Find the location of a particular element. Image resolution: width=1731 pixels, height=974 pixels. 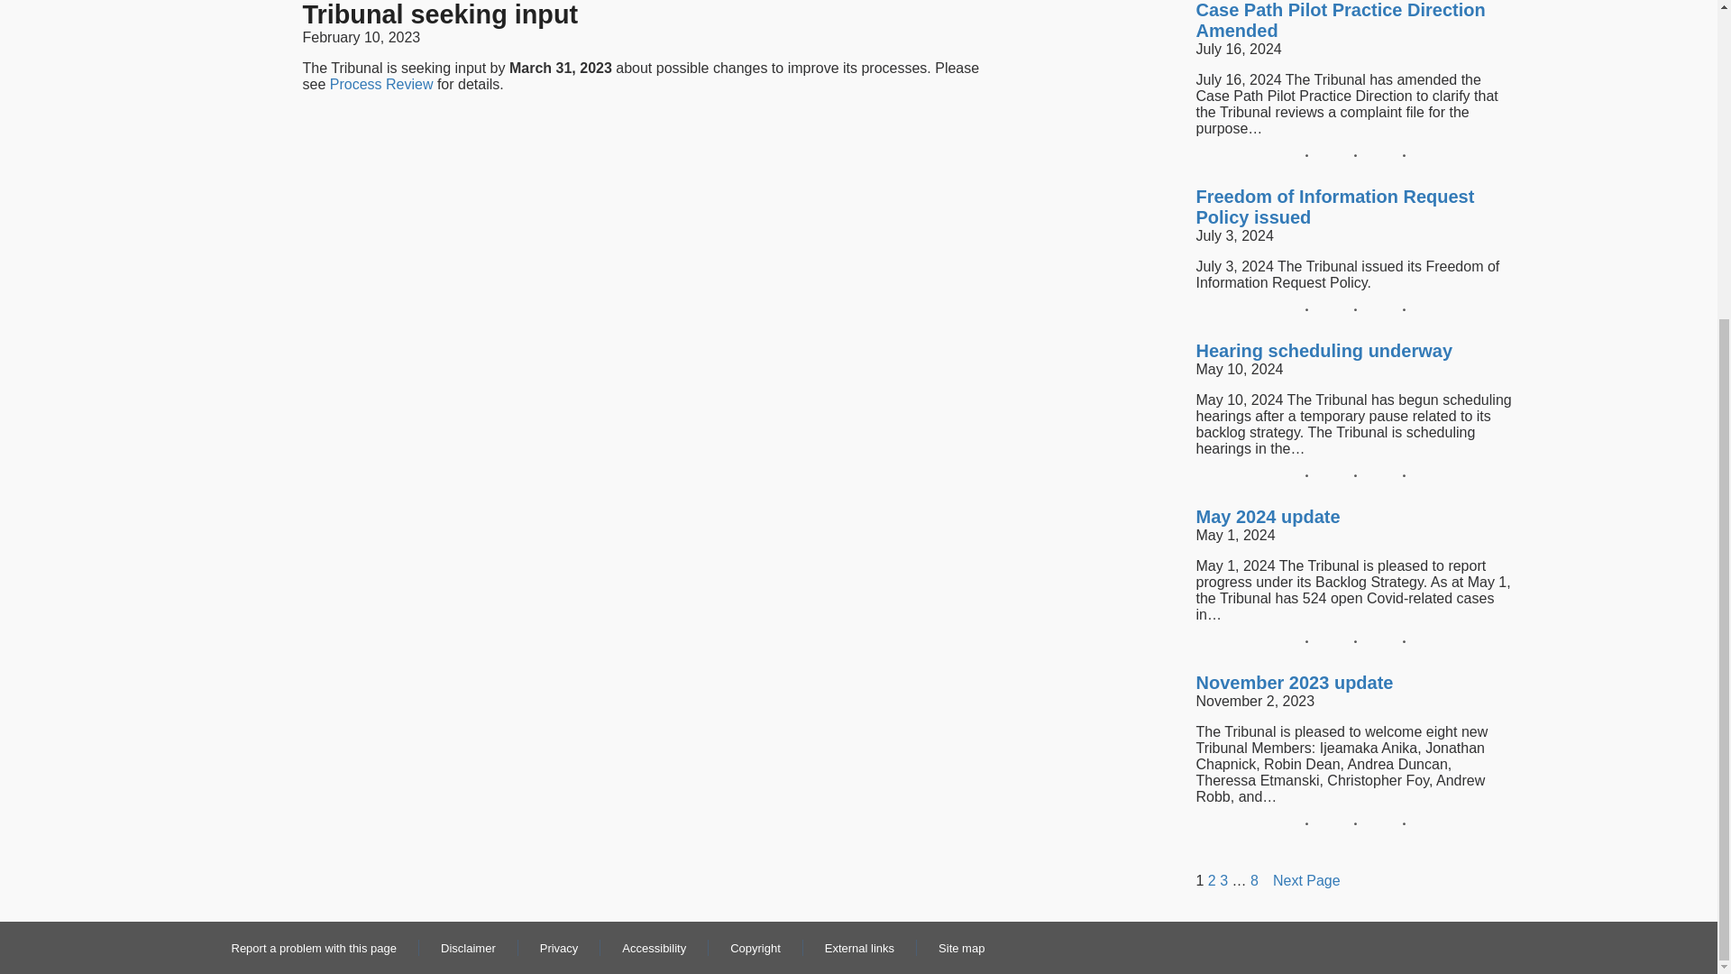

Process Review is located at coordinates (382, 84).